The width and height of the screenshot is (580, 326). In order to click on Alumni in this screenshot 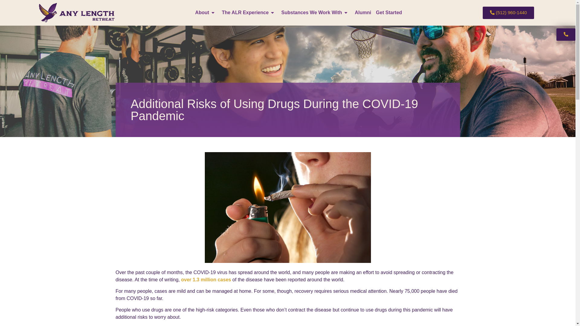, I will do `click(362, 13)`.